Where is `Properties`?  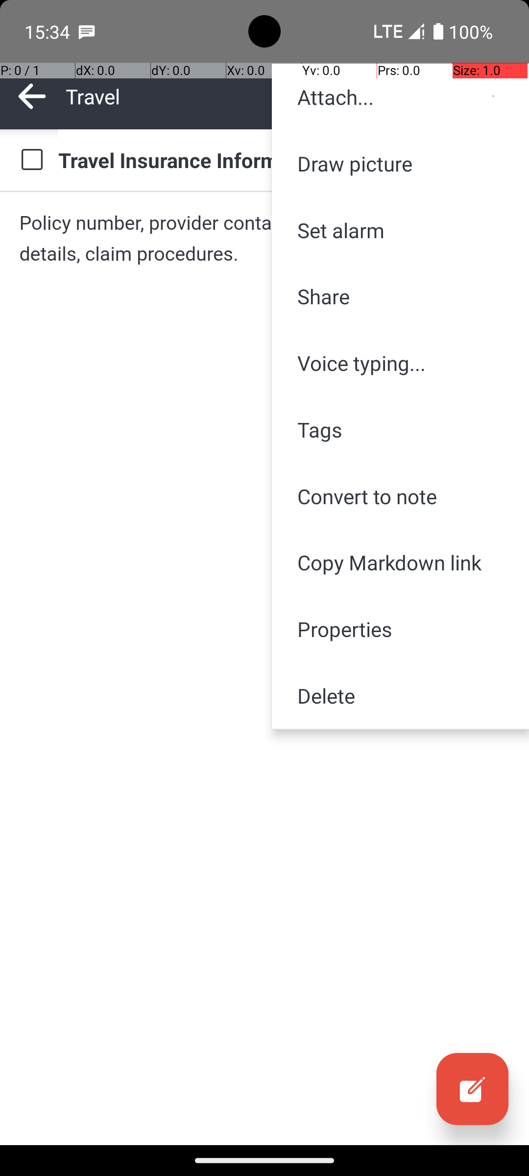 Properties is located at coordinates (401, 629).